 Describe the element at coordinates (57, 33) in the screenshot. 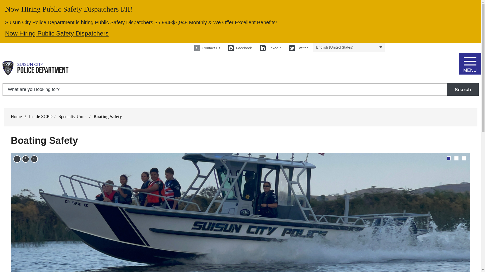

I see `Now Hiring Public Safety Dispatchers` at that location.